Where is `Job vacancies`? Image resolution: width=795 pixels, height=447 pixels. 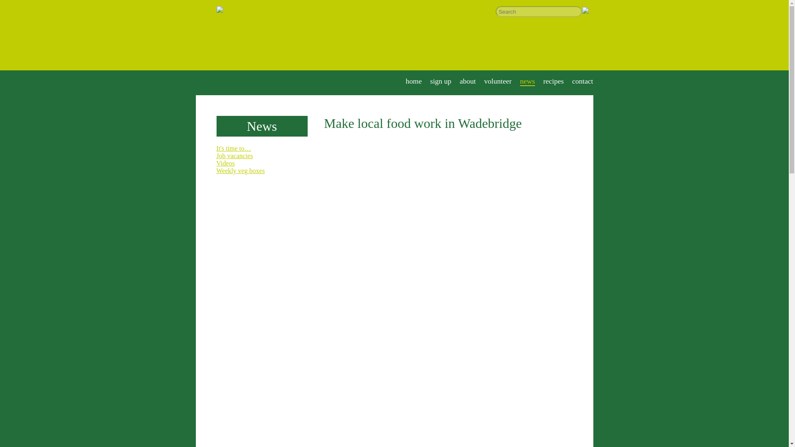 Job vacancies is located at coordinates (234, 156).